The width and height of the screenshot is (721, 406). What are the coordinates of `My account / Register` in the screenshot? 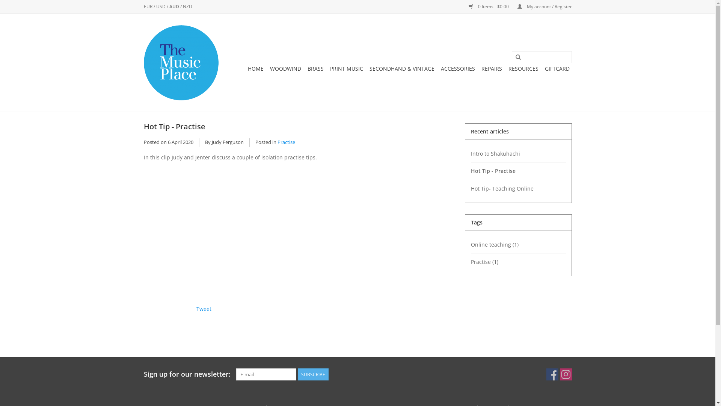 It's located at (541, 7).